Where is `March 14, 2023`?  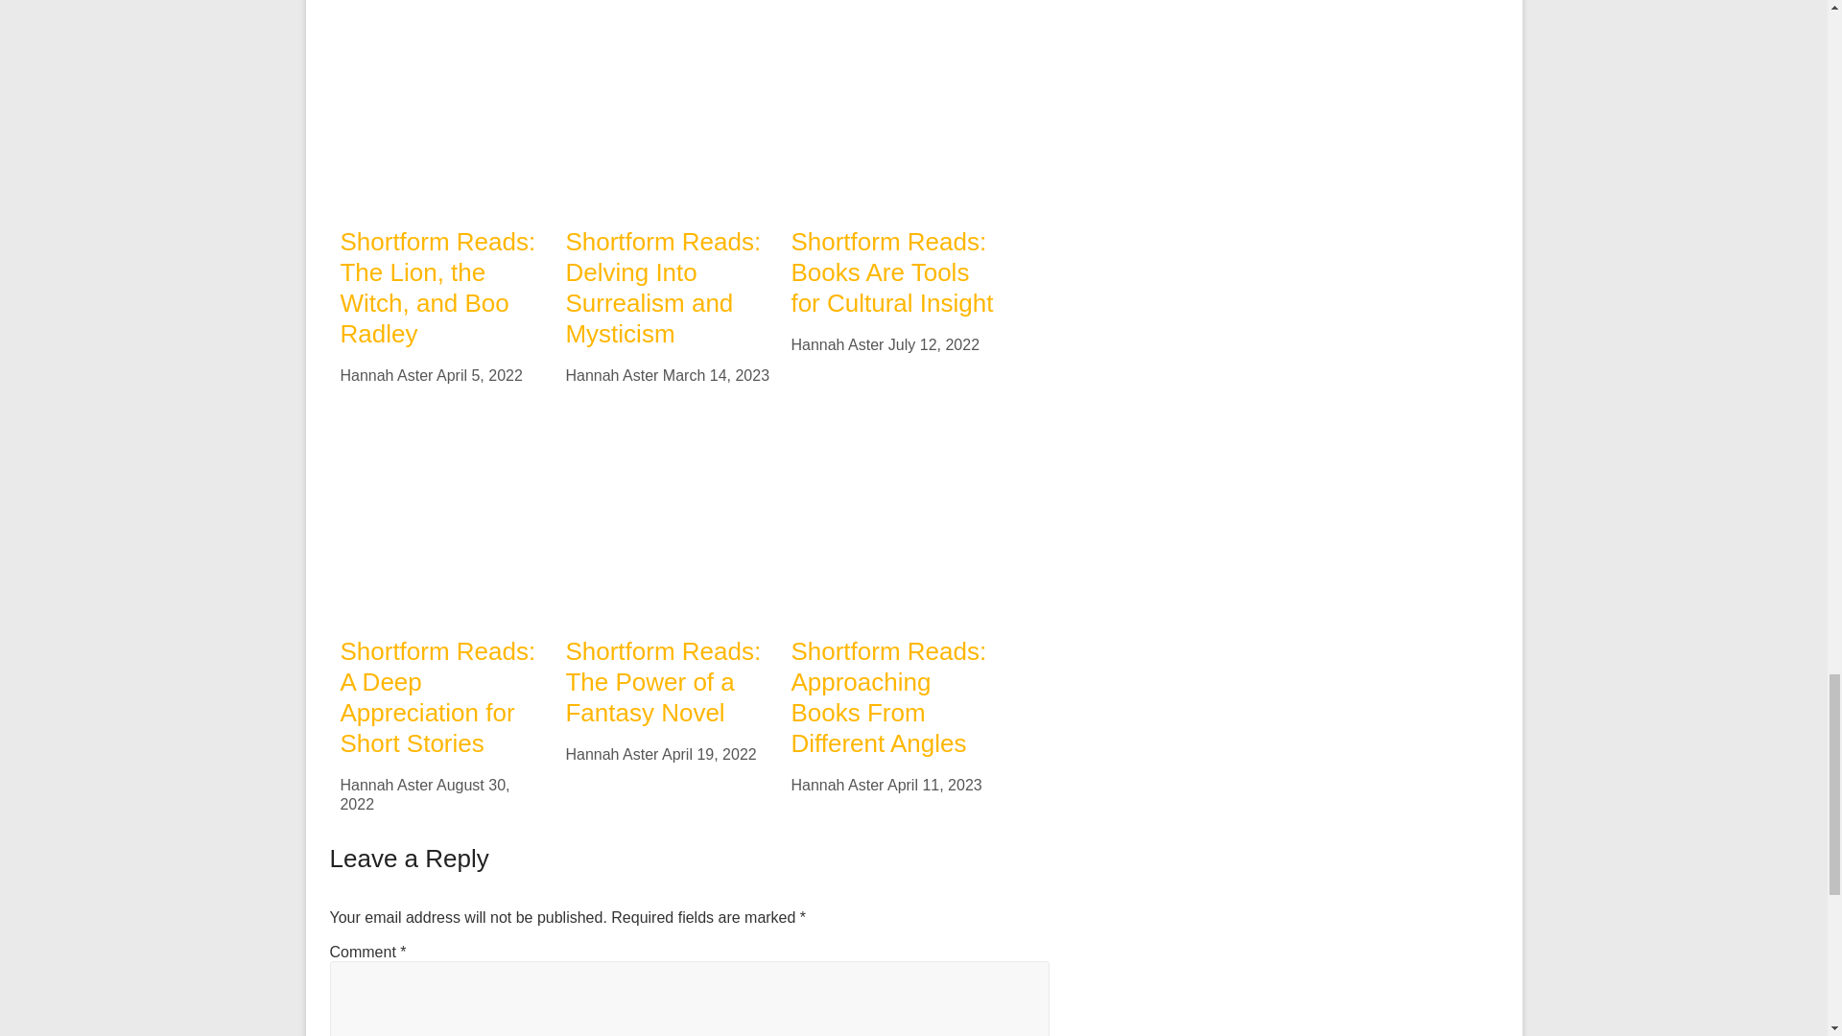 March 14, 2023 is located at coordinates (716, 375).